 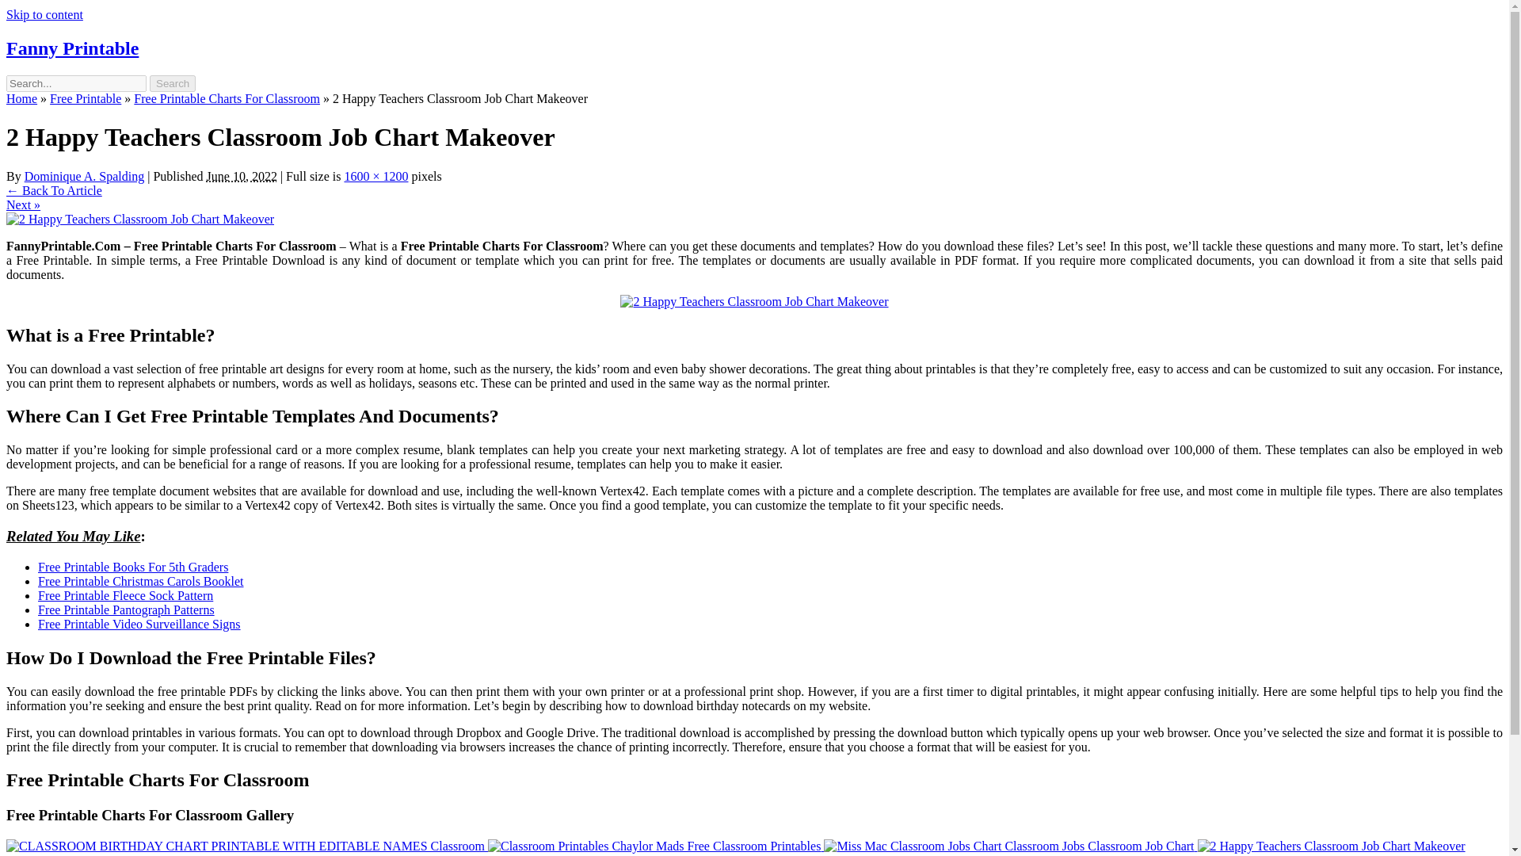 What do you see at coordinates (125, 596) in the screenshot?
I see `Free Printable Fleece Sock Pattern` at bounding box center [125, 596].